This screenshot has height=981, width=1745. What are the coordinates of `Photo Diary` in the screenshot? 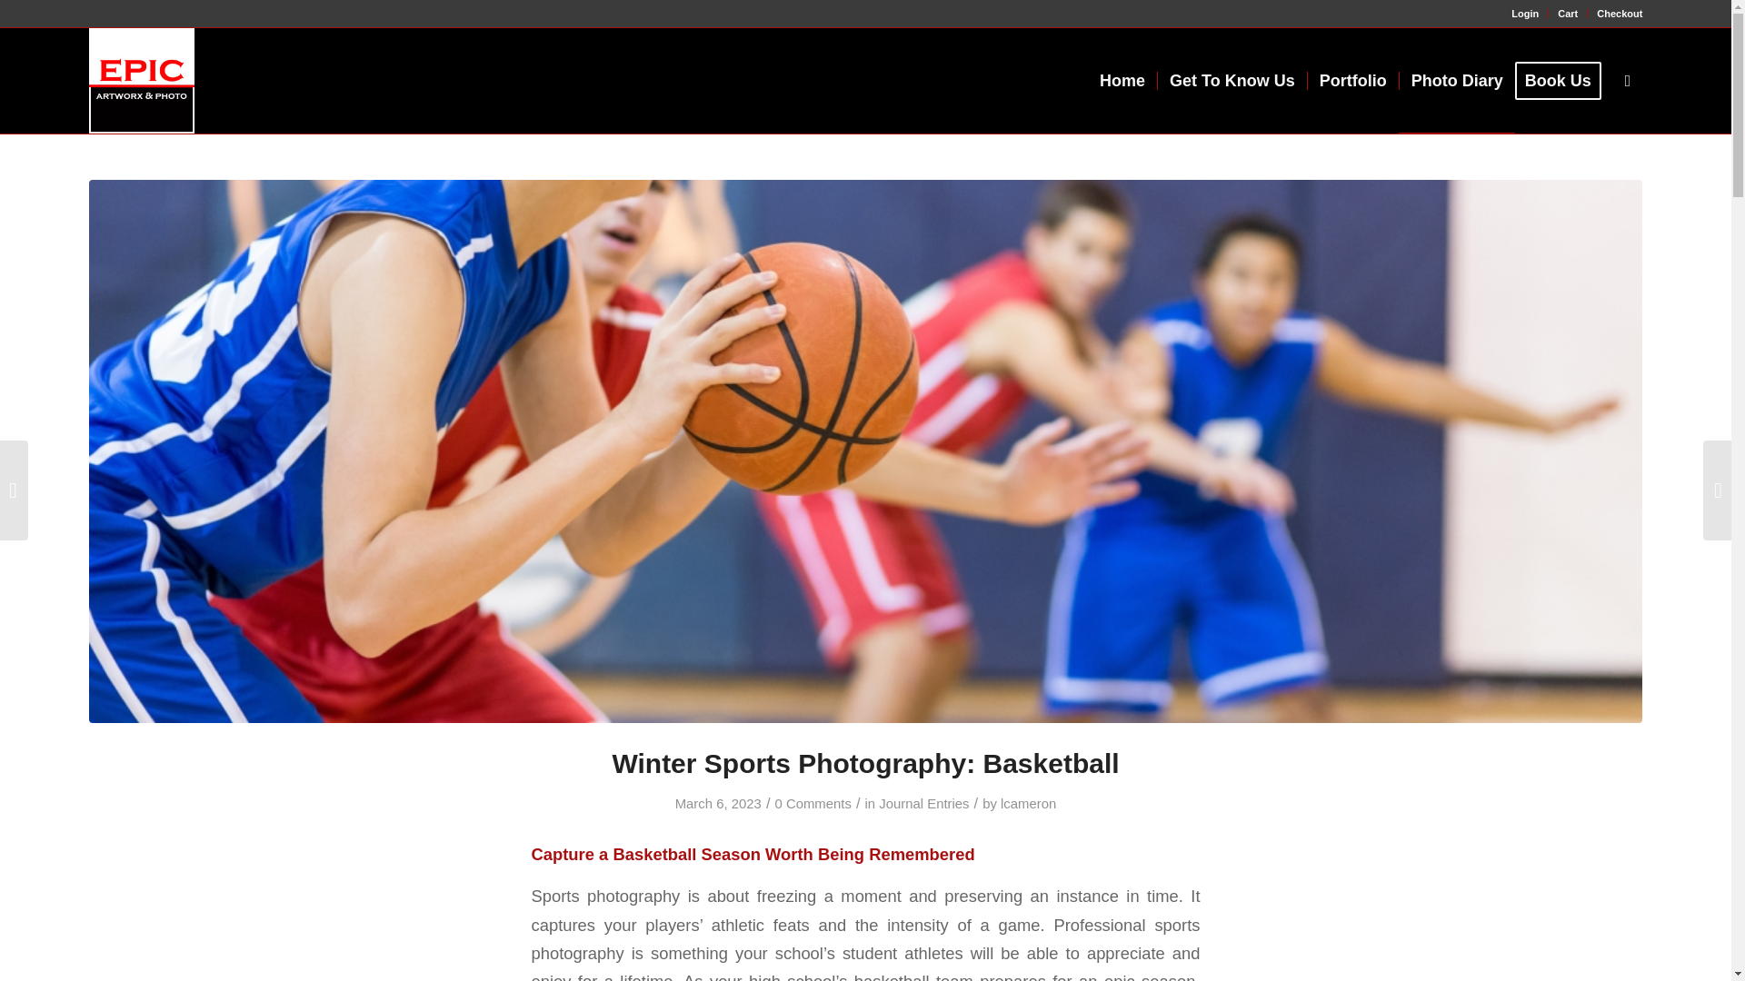 It's located at (1456, 80).